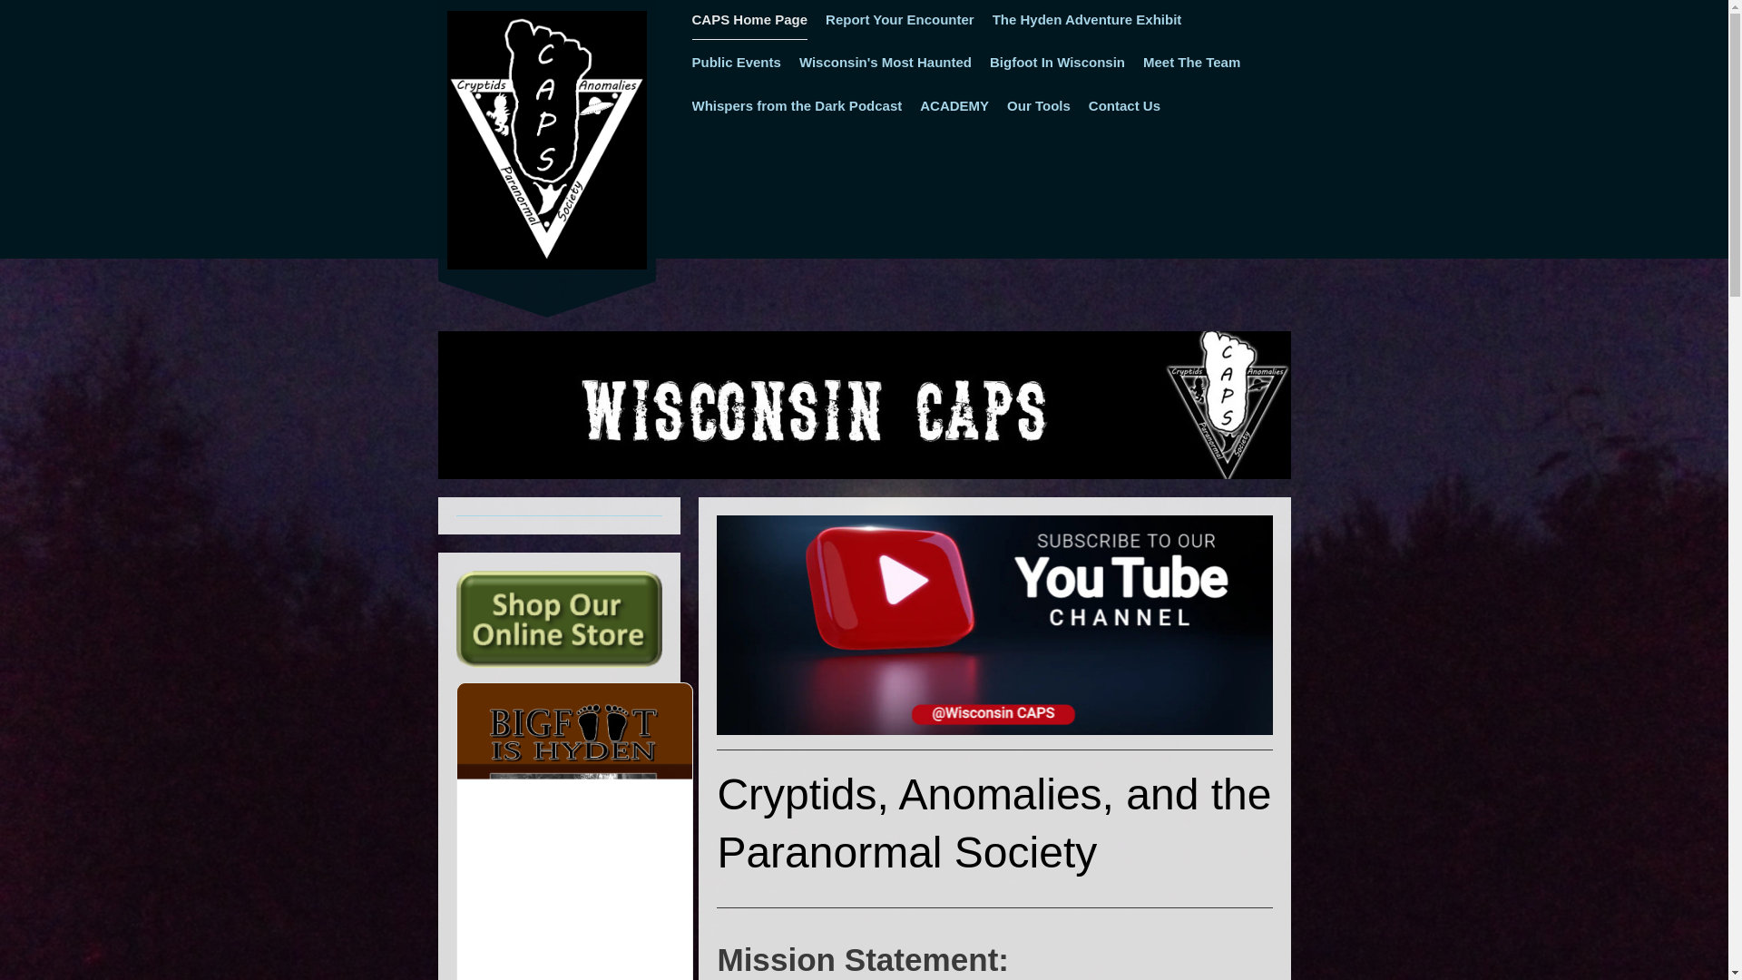  I want to click on Whispers from the Dark Podcast, so click(797, 105).